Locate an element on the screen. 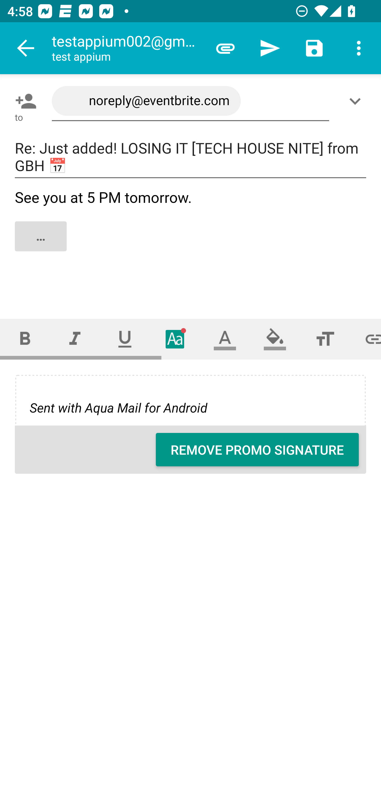 The image size is (381, 805). Save is located at coordinates (314, 48).